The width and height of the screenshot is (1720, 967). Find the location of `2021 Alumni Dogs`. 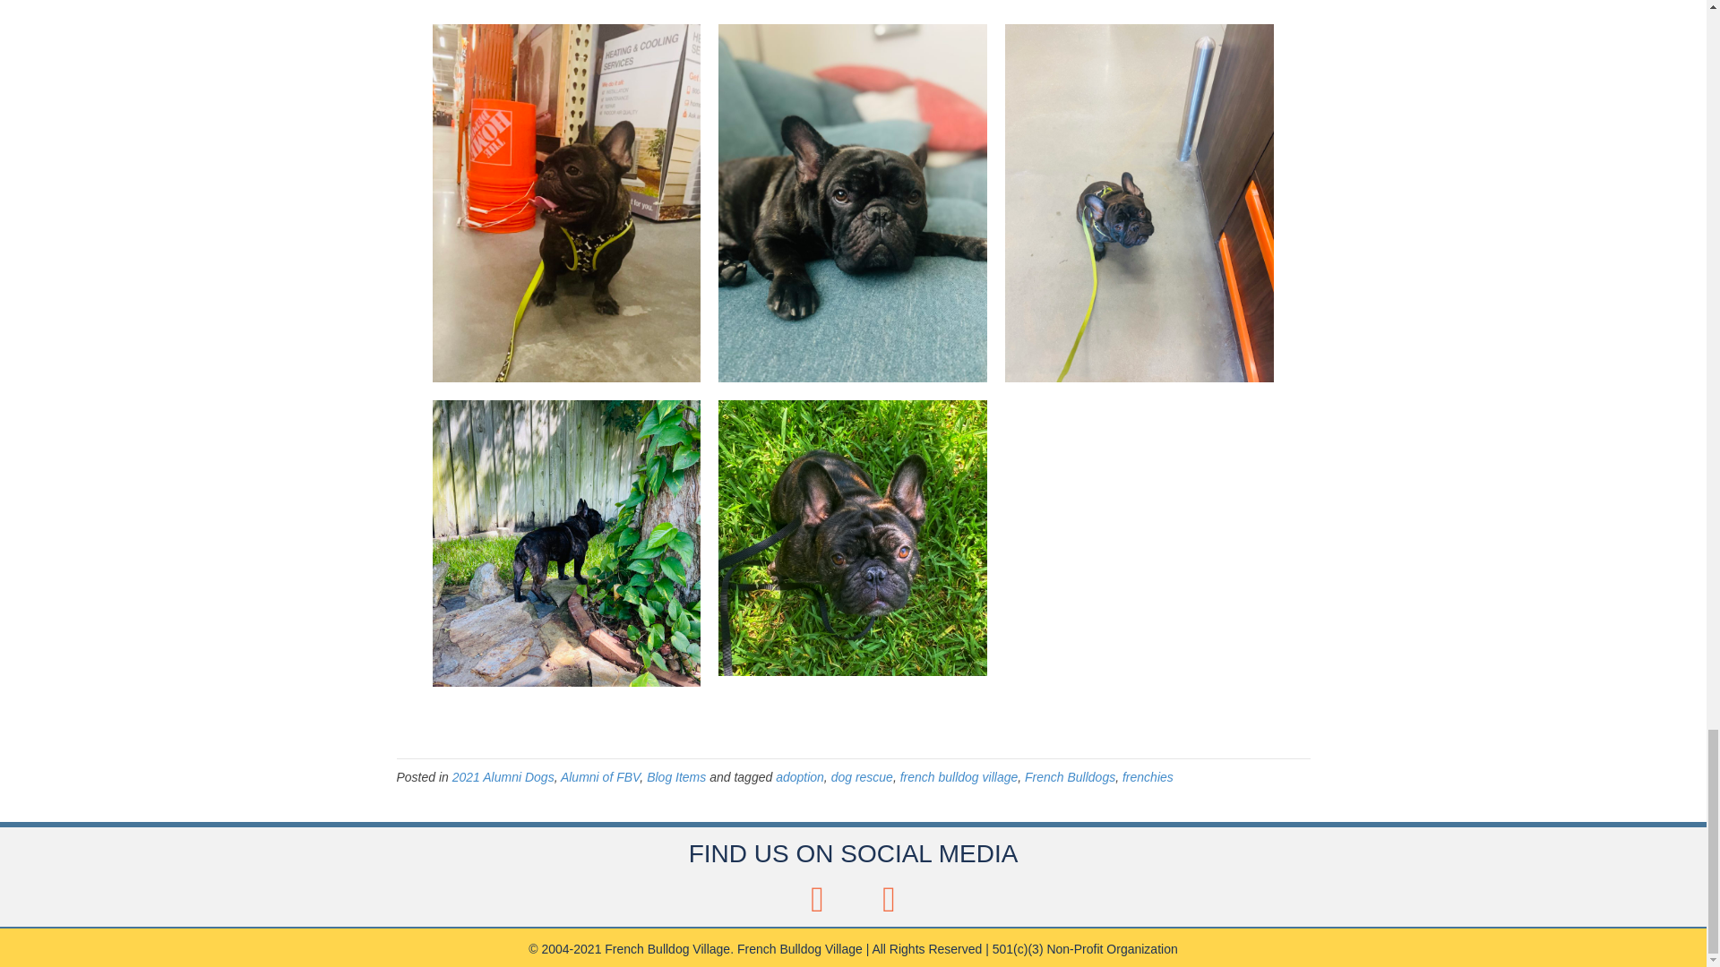

2021 Alumni Dogs is located at coordinates (503, 776).